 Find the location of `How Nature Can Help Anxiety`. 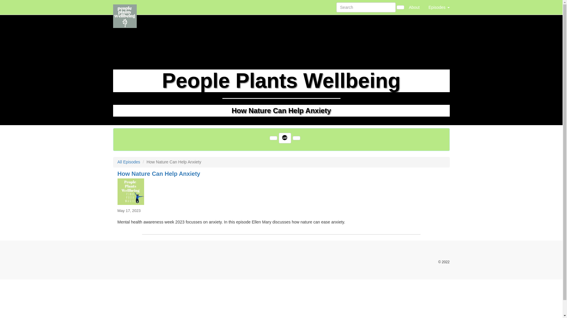

How Nature Can Help Anxiety is located at coordinates (159, 173).